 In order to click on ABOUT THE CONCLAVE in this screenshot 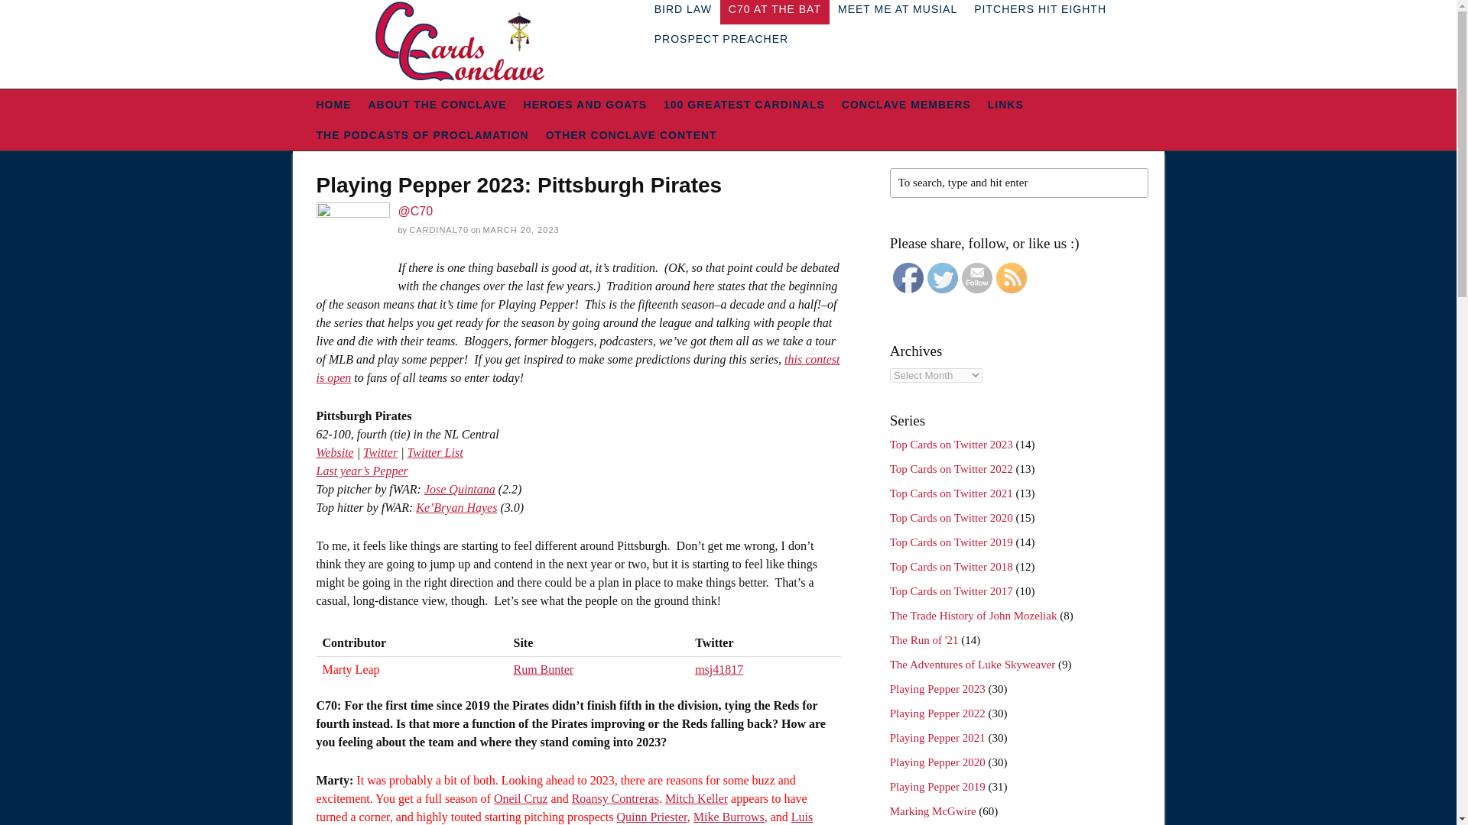, I will do `click(437, 104)`.